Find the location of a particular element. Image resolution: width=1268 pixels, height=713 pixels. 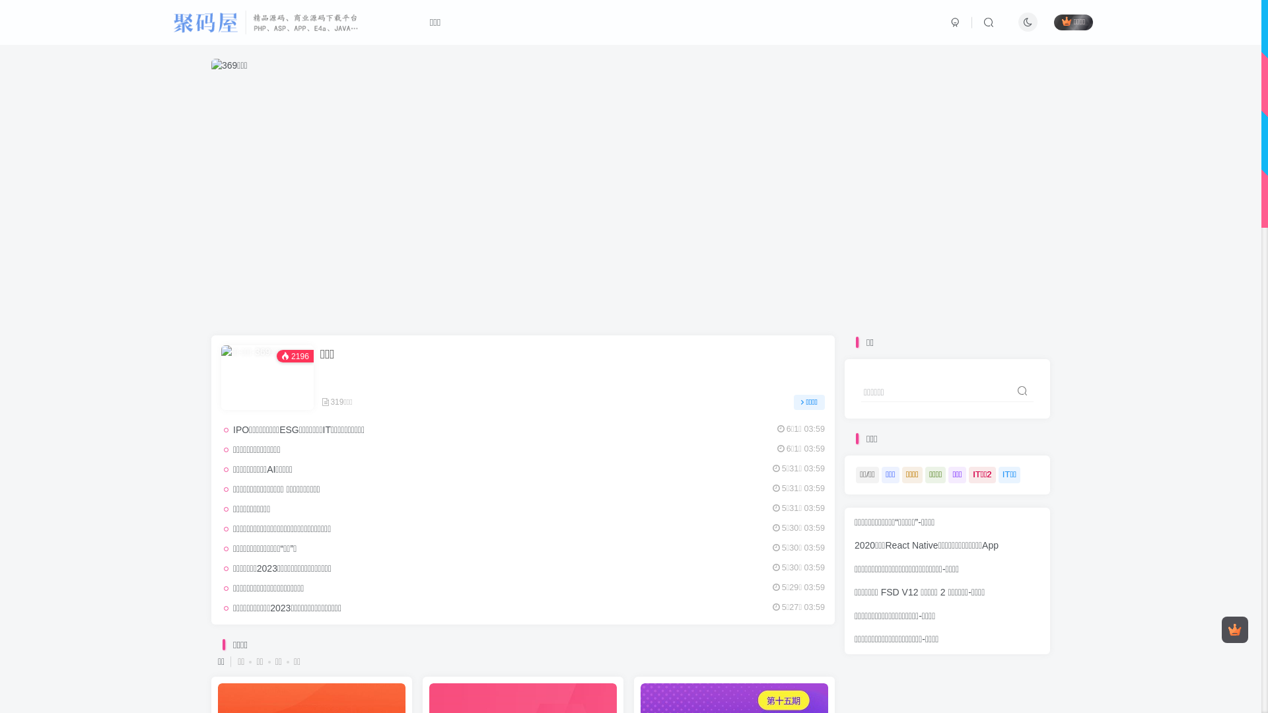

2196 is located at coordinates (267, 378).